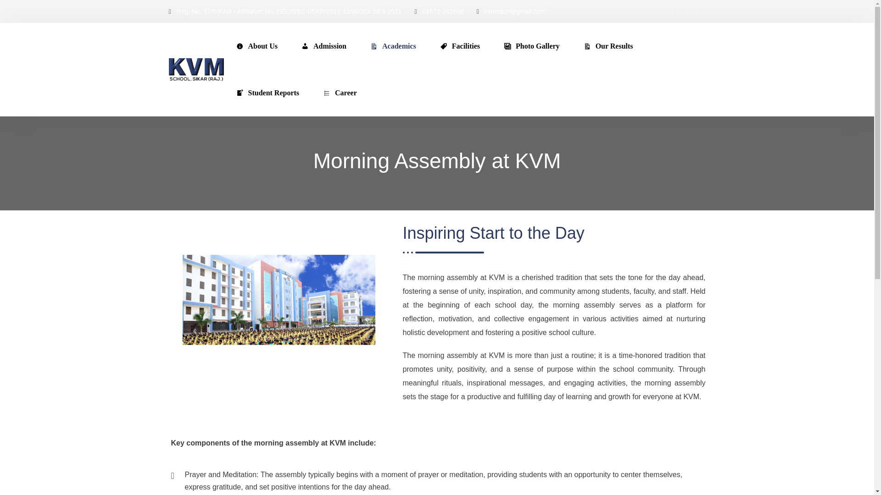 Image resolution: width=881 pixels, height=495 pixels. Describe the element at coordinates (459, 46) in the screenshot. I see `Facilities` at that location.